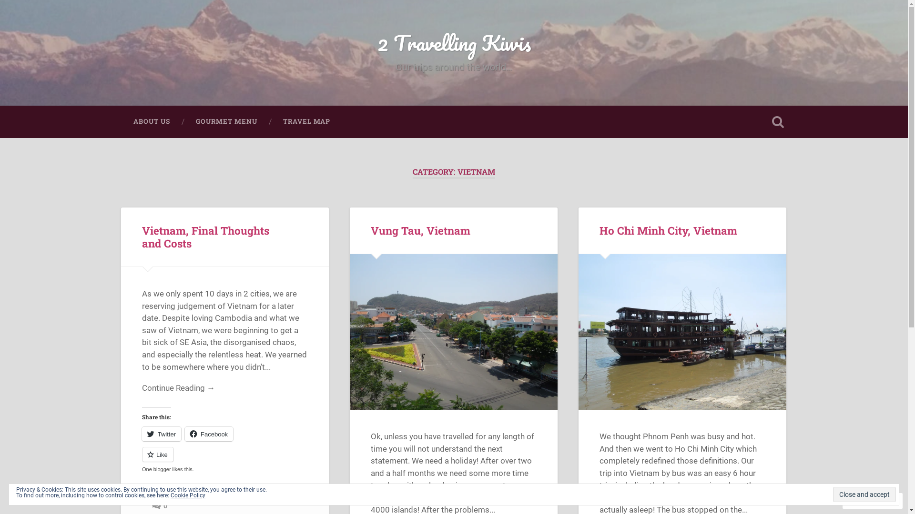 The width and height of the screenshot is (915, 514). I want to click on TRAVEL MAP, so click(306, 122).